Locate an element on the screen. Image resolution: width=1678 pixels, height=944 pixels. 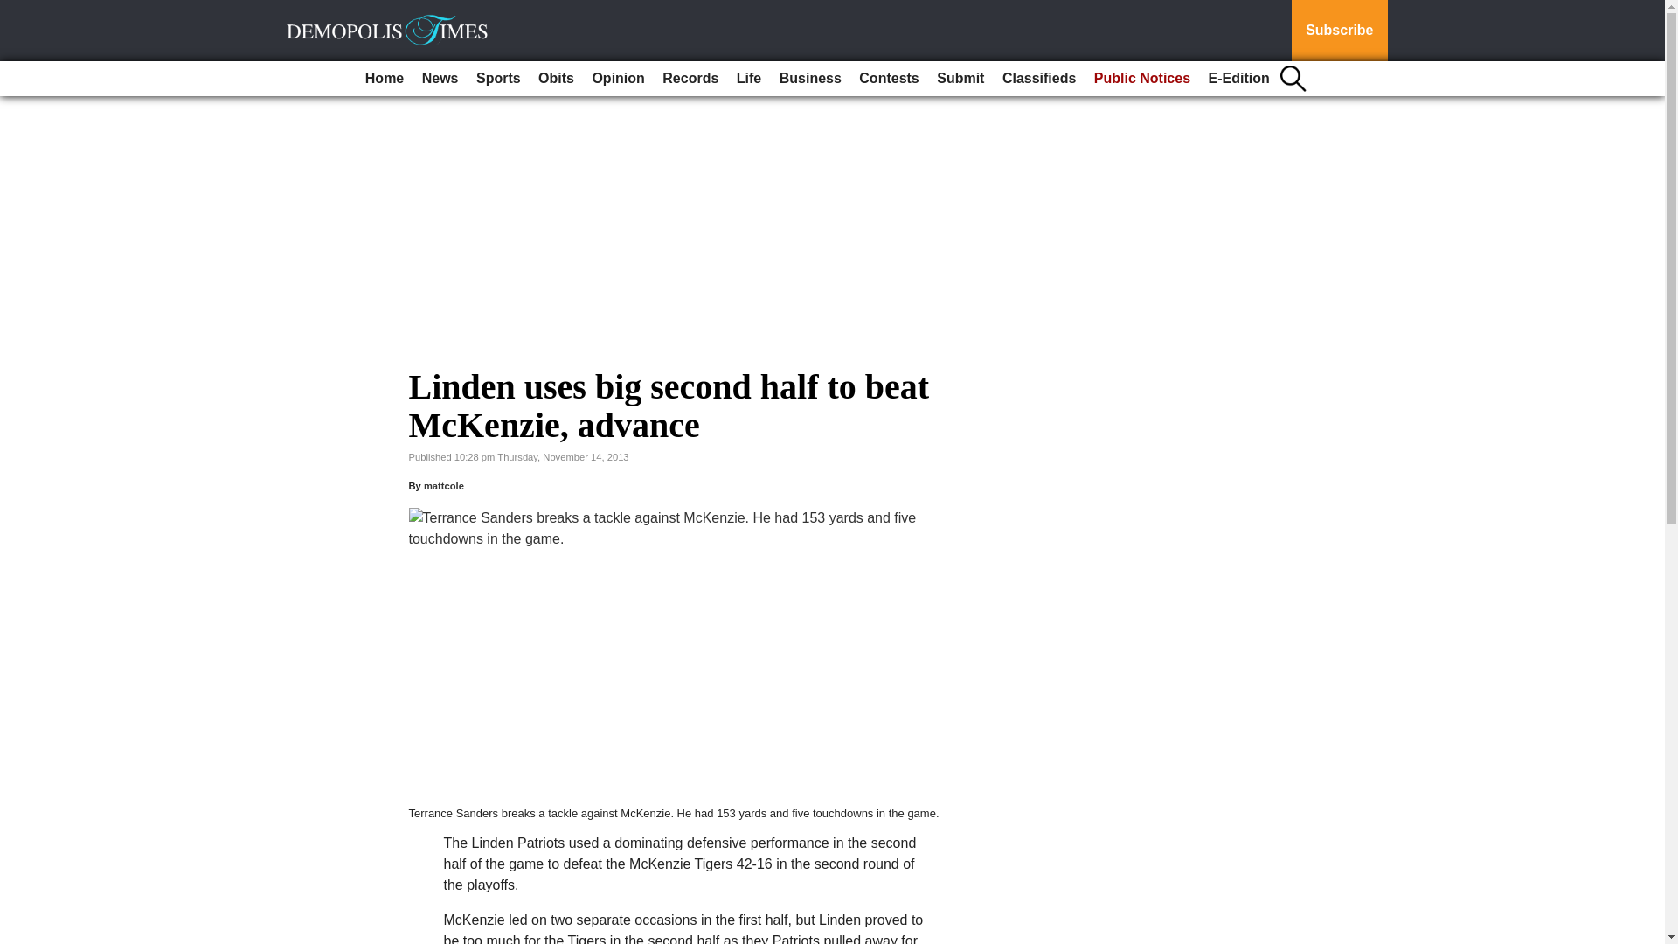
Business is located at coordinates (810, 79).